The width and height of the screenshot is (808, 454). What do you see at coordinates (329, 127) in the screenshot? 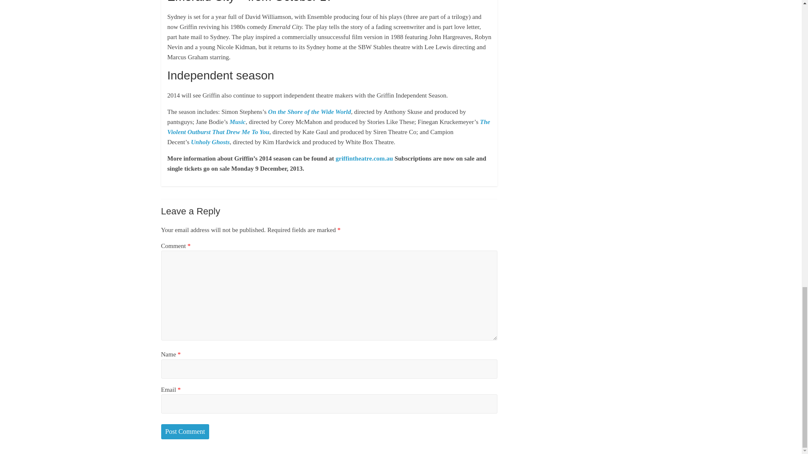
I see `The Violent Outburst That Drew Me To You` at bounding box center [329, 127].